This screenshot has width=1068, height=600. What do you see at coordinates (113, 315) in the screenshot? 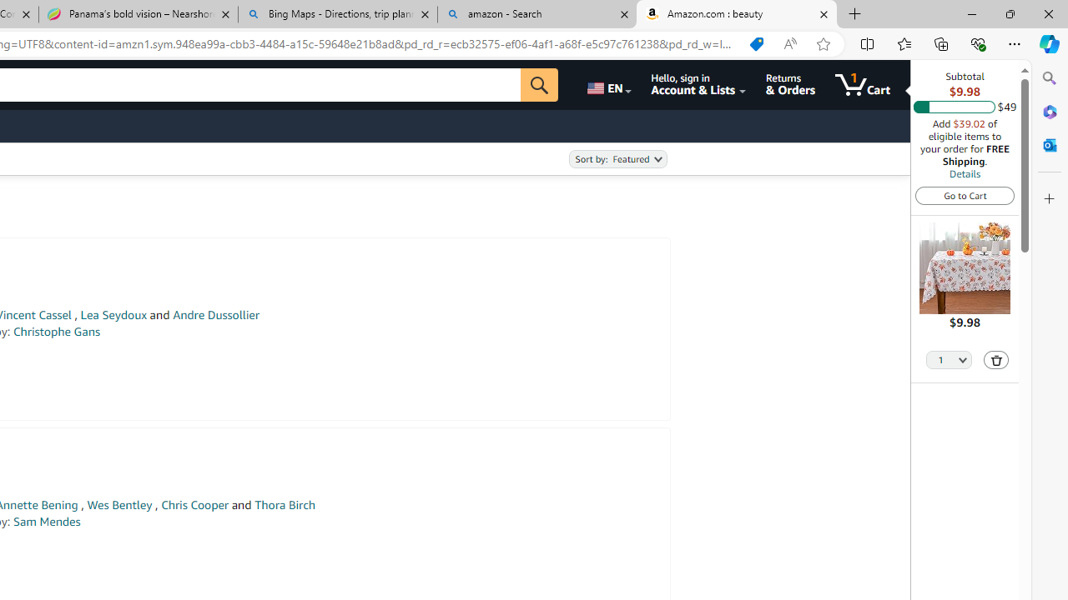
I see `Lea Seydoux` at bounding box center [113, 315].